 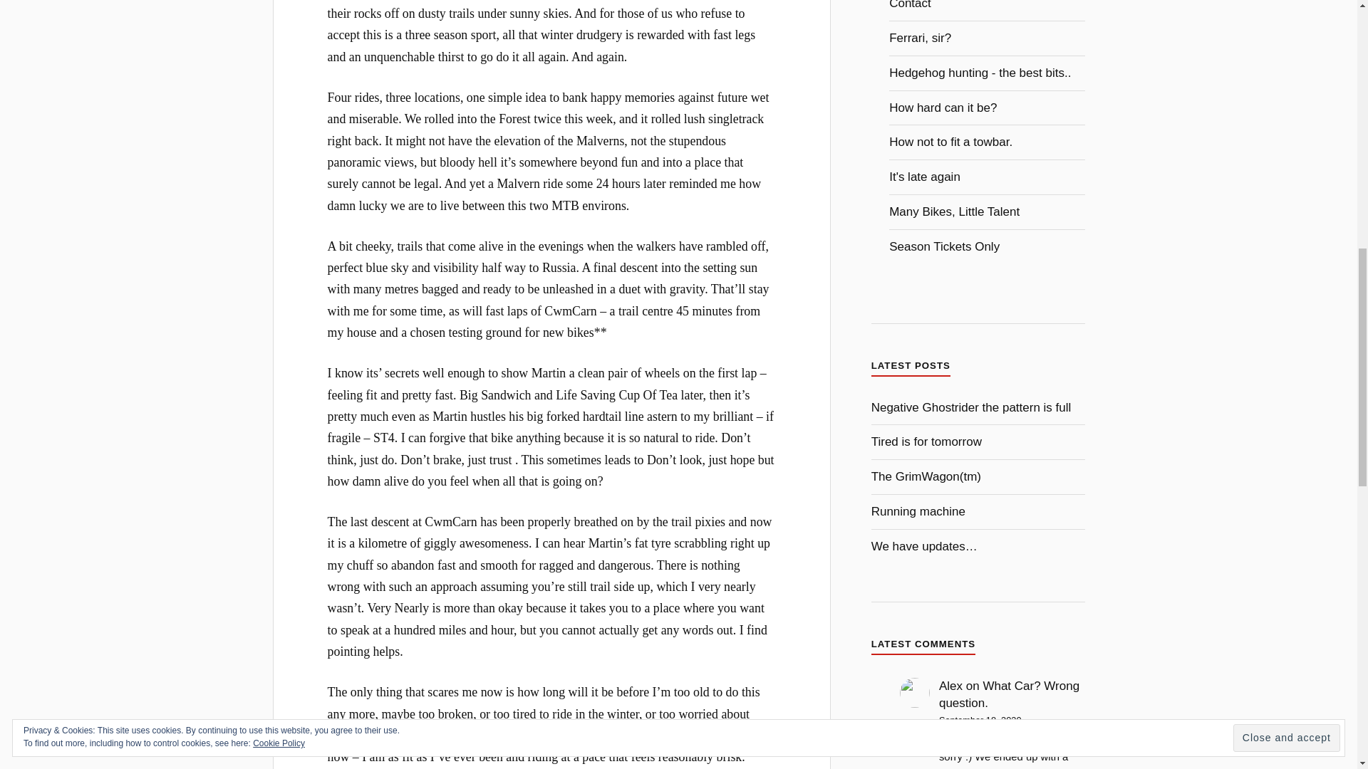 I want to click on Alex, so click(x=950, y=686).